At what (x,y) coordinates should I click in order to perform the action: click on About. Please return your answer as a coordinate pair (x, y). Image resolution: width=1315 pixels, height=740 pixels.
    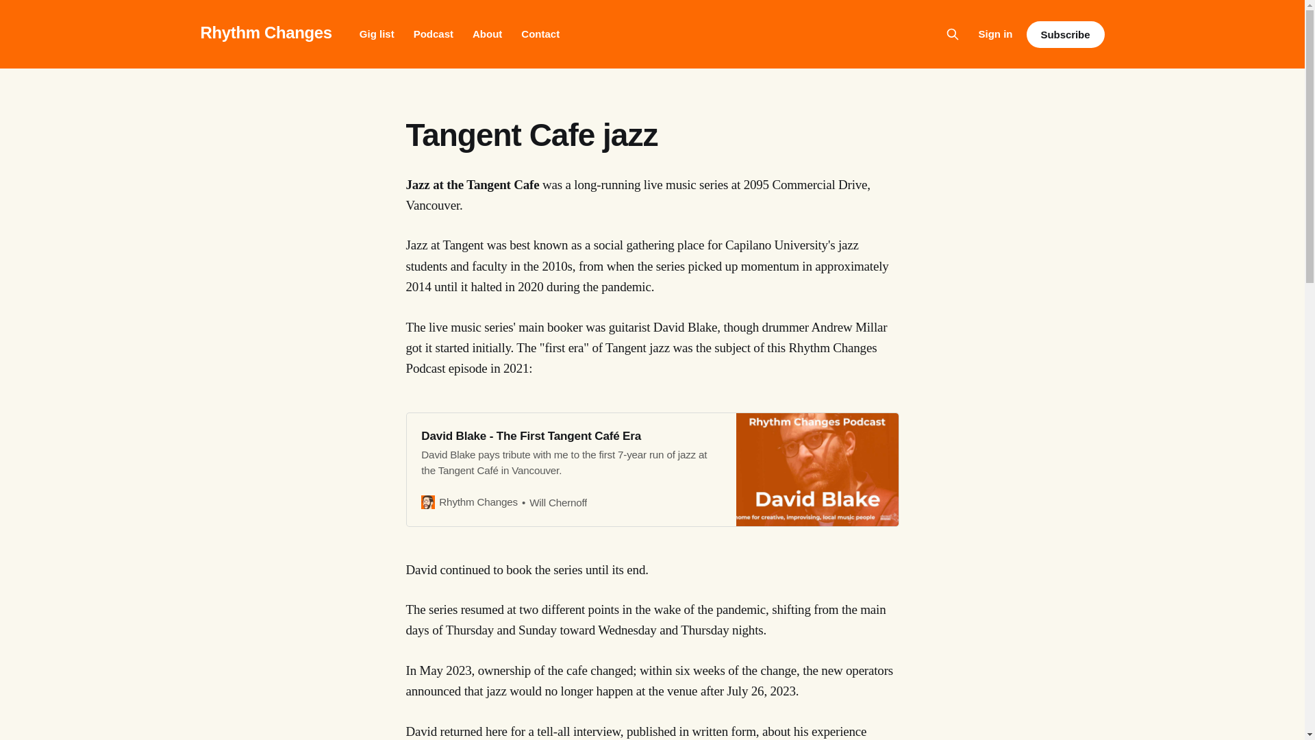
    Looking at the image, I should click on (487, 34).